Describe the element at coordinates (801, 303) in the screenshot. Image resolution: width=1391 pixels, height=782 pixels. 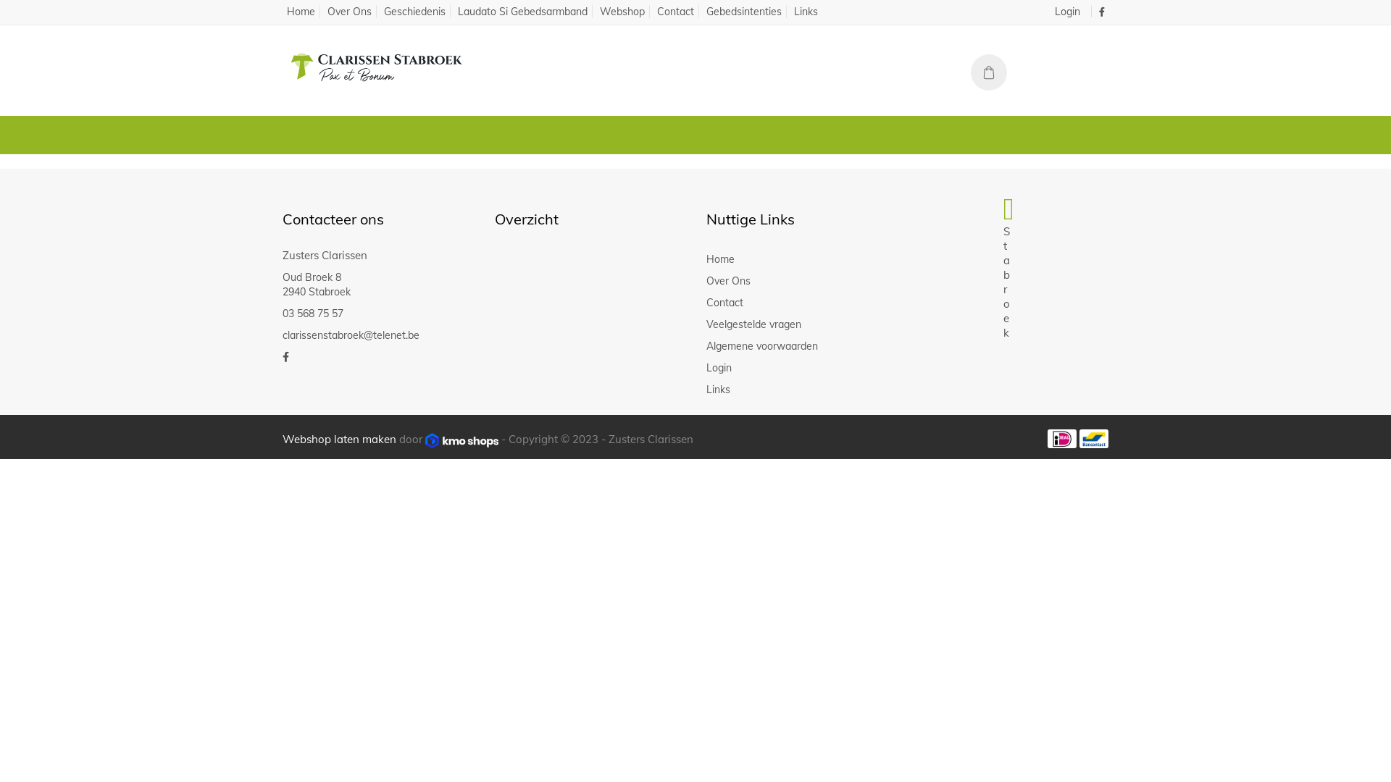
I see `Contact` at that location.